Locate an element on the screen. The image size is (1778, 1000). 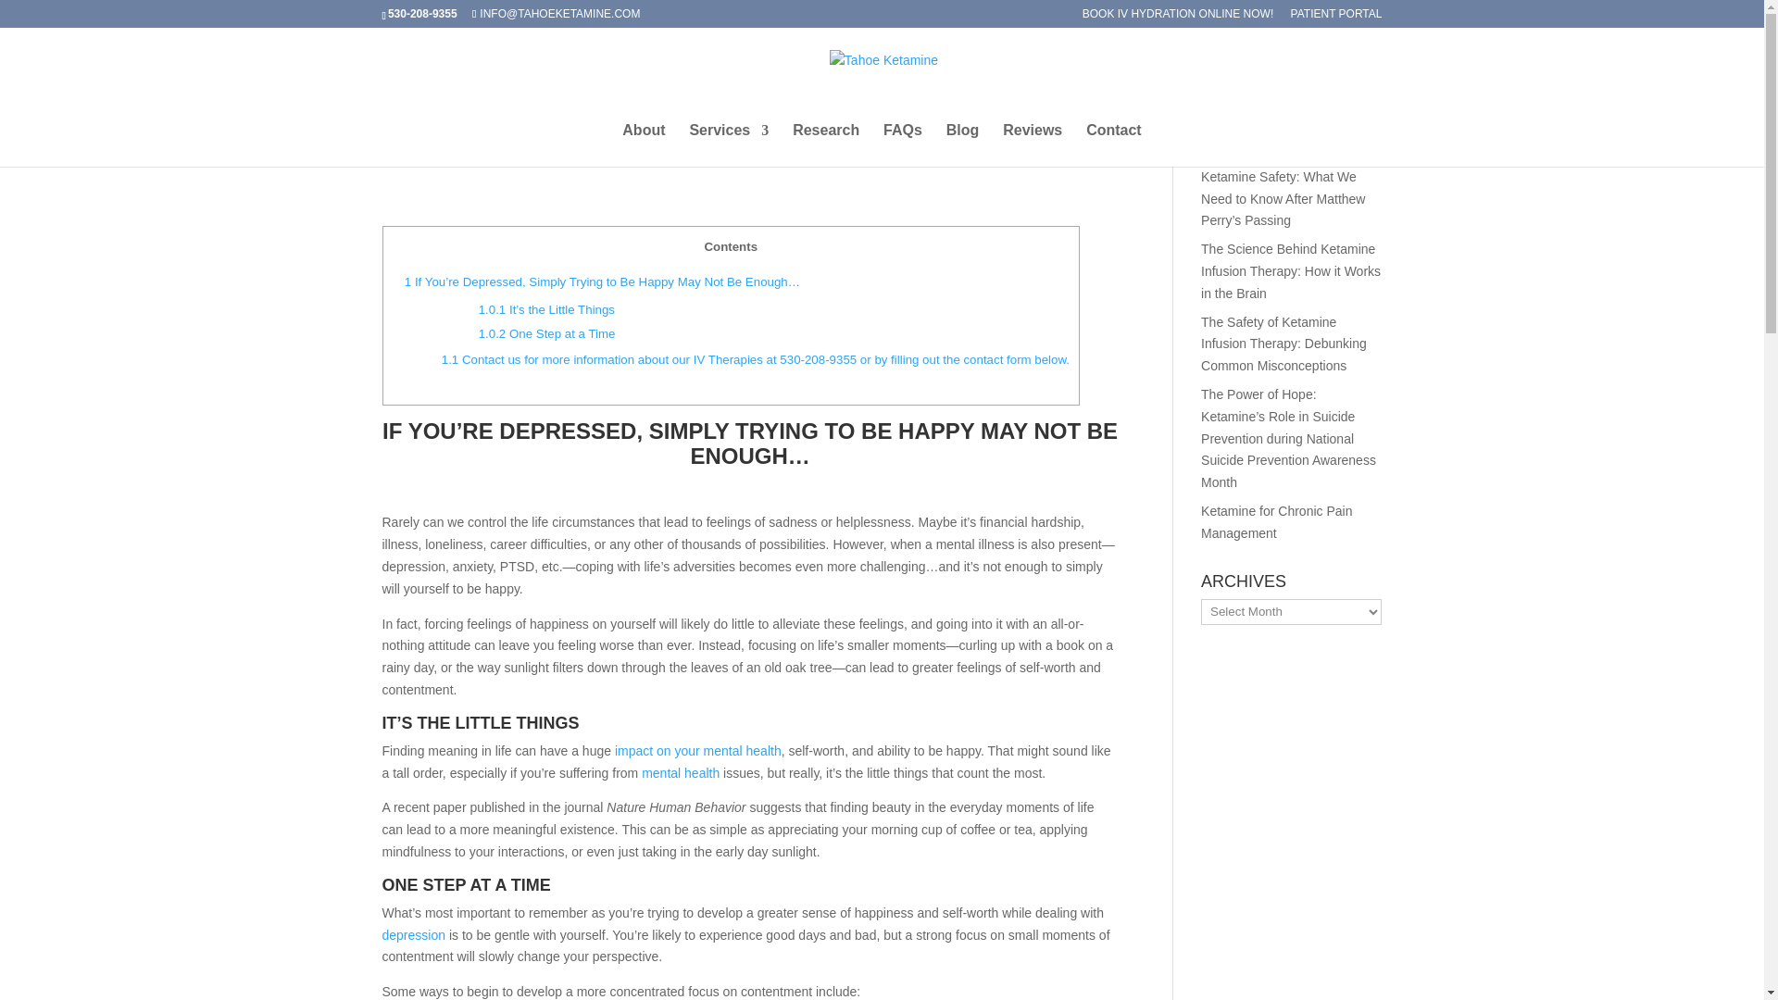
About is located at coordinates (644, 144).